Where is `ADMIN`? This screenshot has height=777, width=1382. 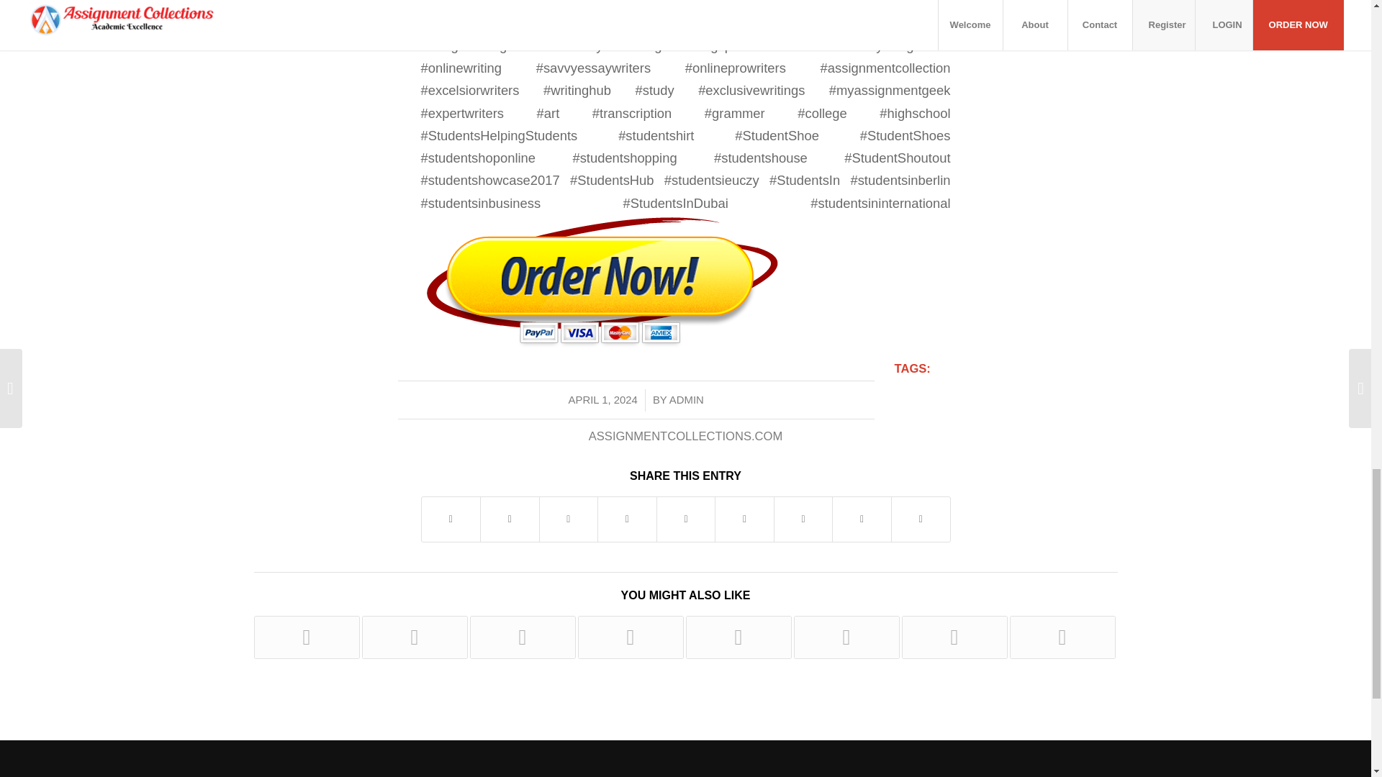
ADMIN is located at coordinates (686, 399).